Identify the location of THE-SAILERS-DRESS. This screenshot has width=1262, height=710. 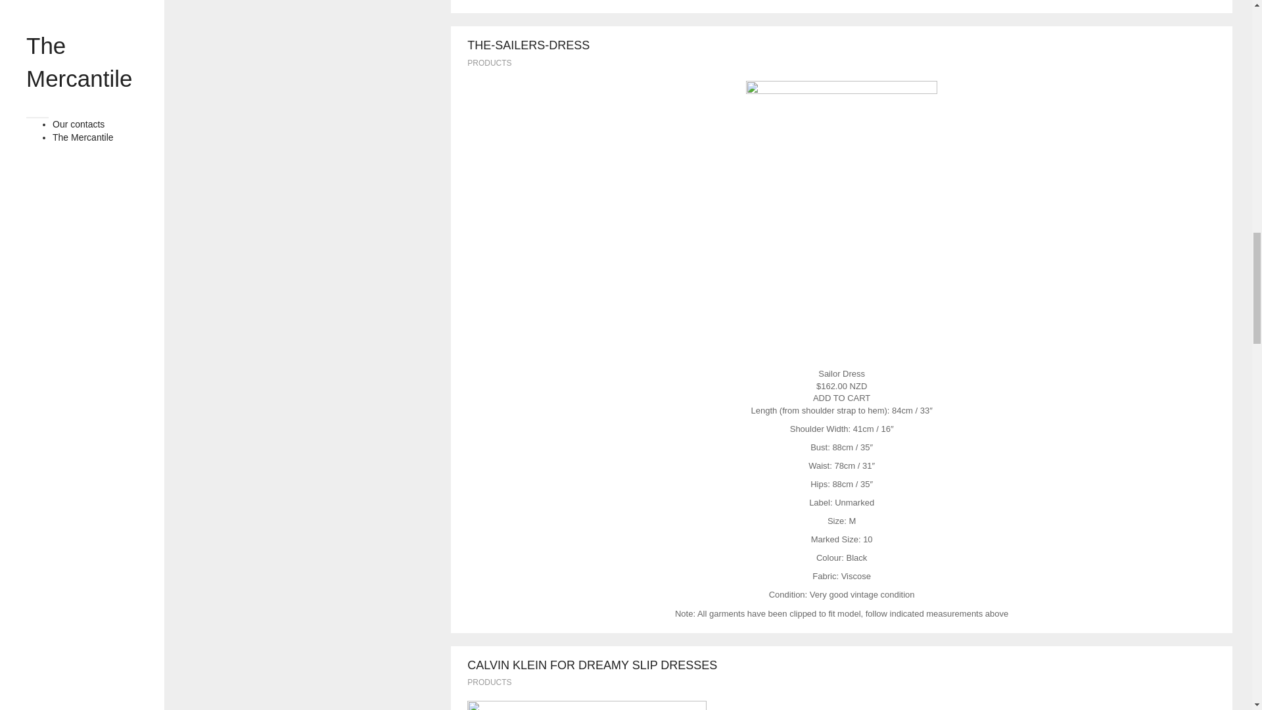
(528, 45).